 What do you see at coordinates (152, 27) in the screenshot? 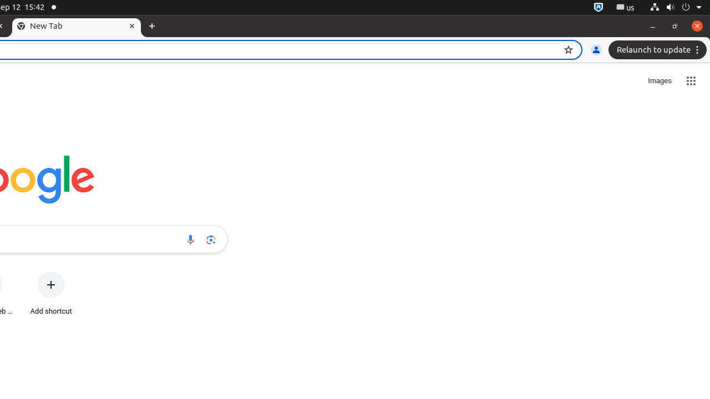
I see `New Tab` at bounding box center [152, 27].